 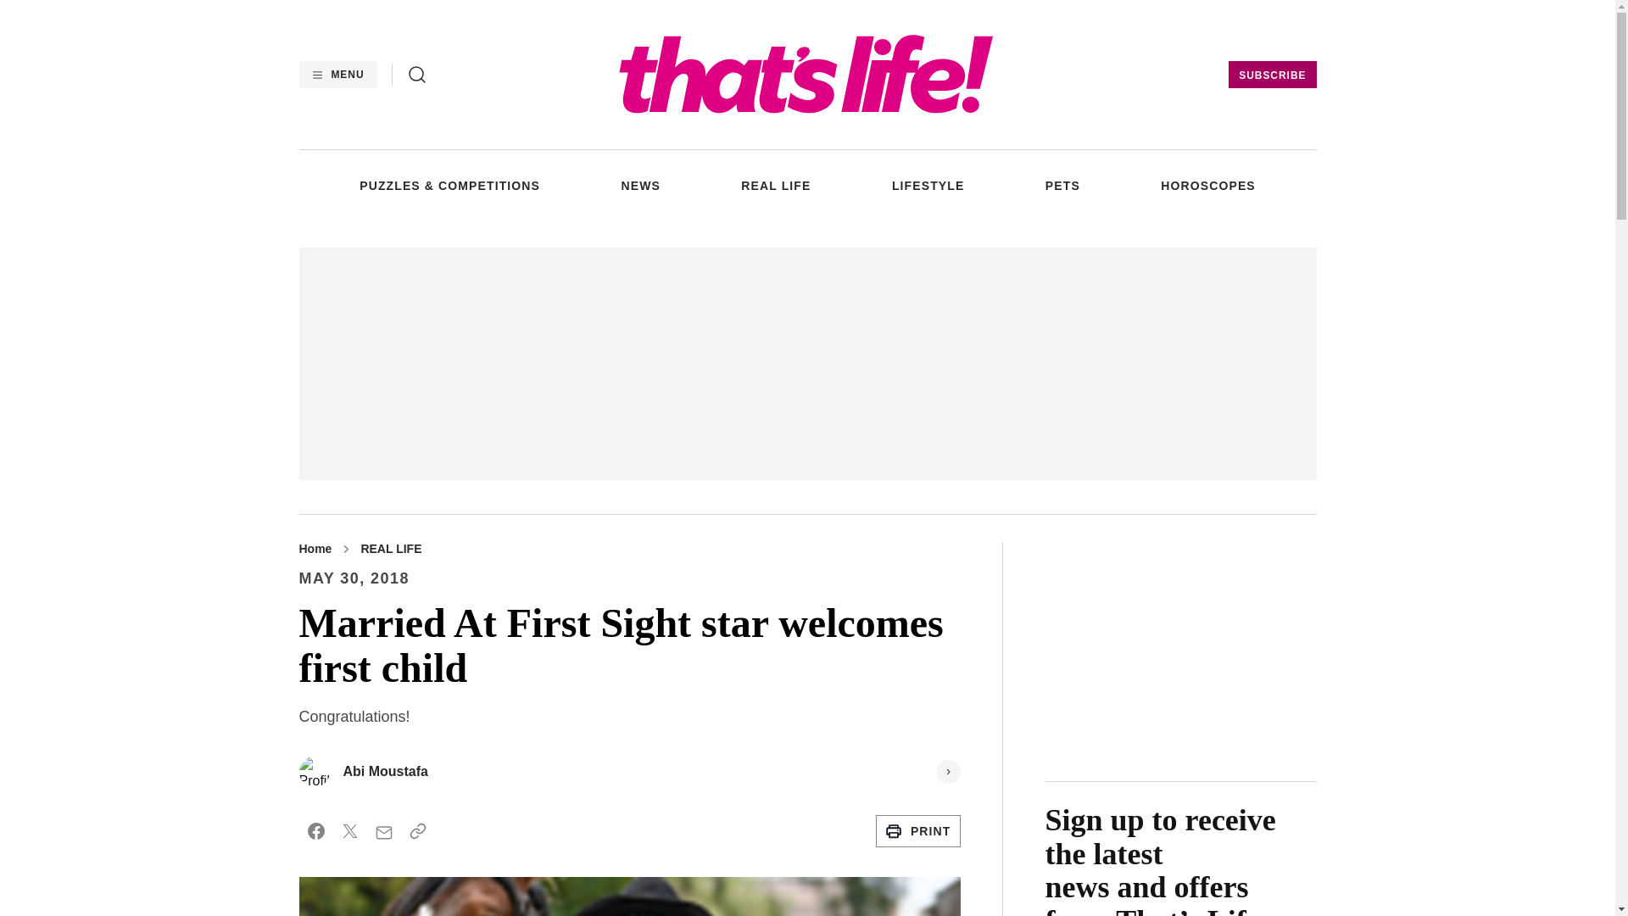 I want to click on LIFESTYLE, so click(x=928, y=185).